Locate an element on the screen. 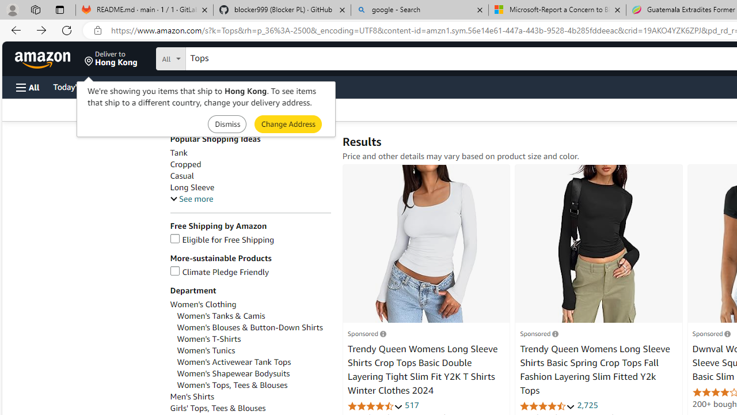 Image resolution: width=737 pixels, height=415 pixels. 2,725 is located at coordinates (587, 405).